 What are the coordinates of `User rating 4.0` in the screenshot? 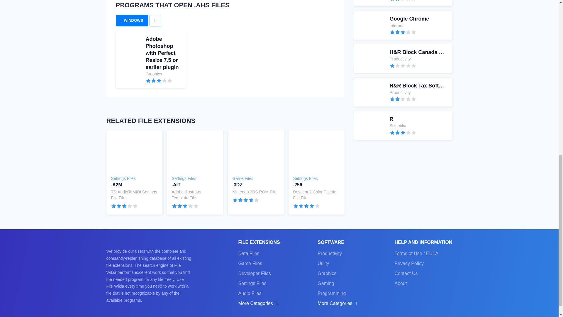 It's located at (159, 80).